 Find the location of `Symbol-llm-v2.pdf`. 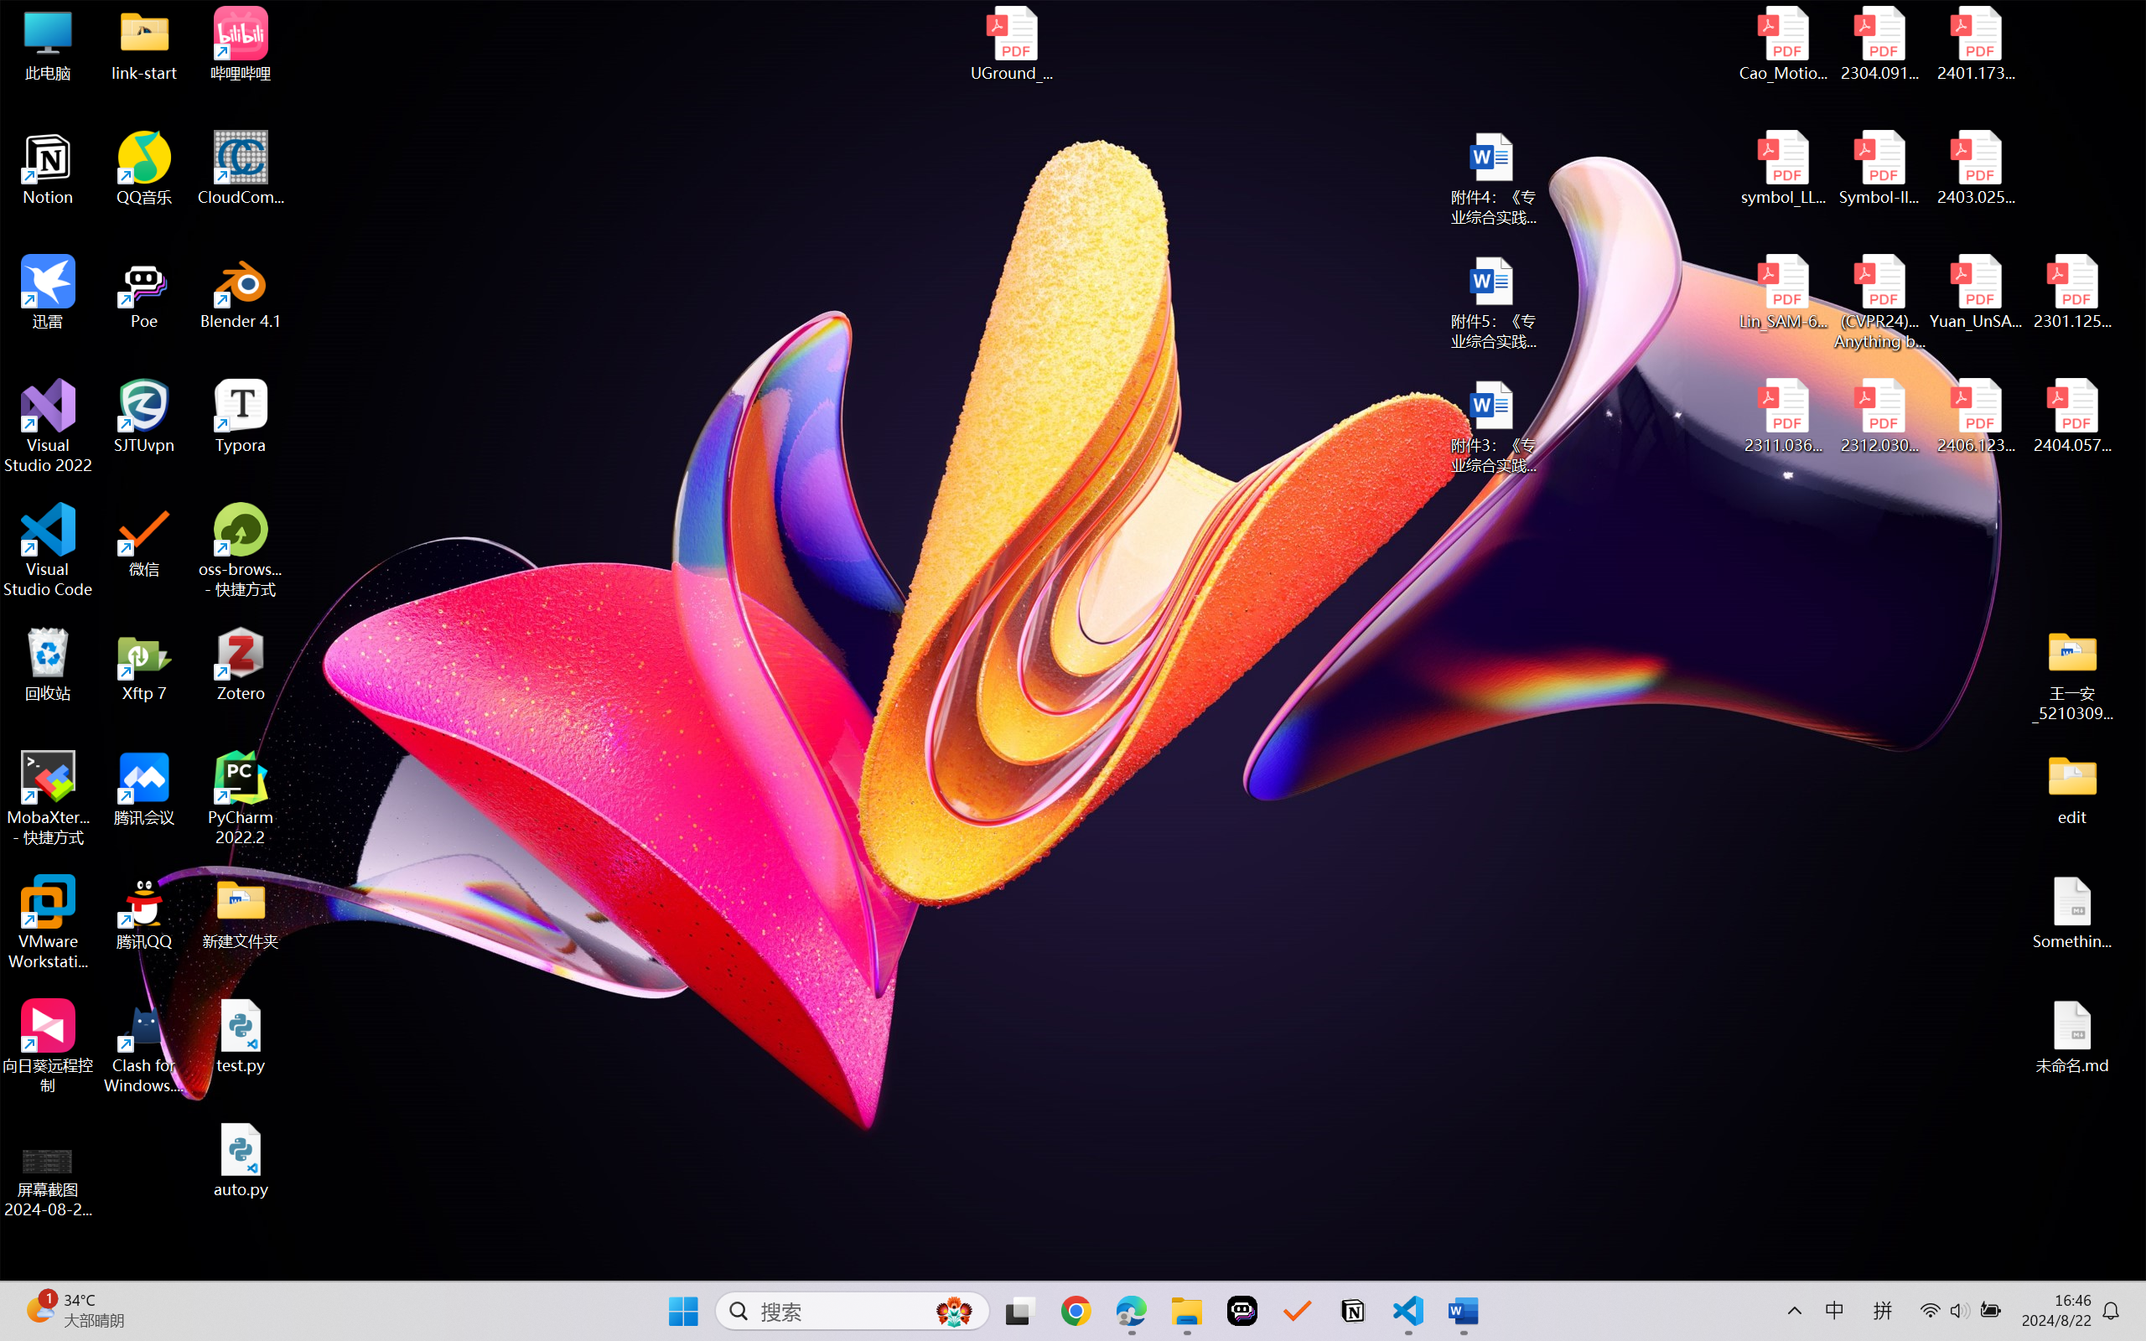

Symbol-llm-v2.pdf is located at coordinates (1879, 168).